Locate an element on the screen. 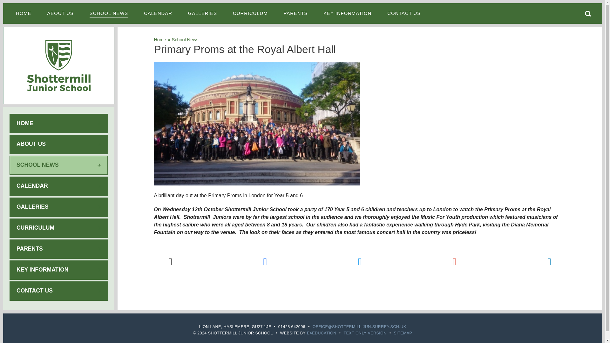  ABOUT US is located at coordinates (60, 13).